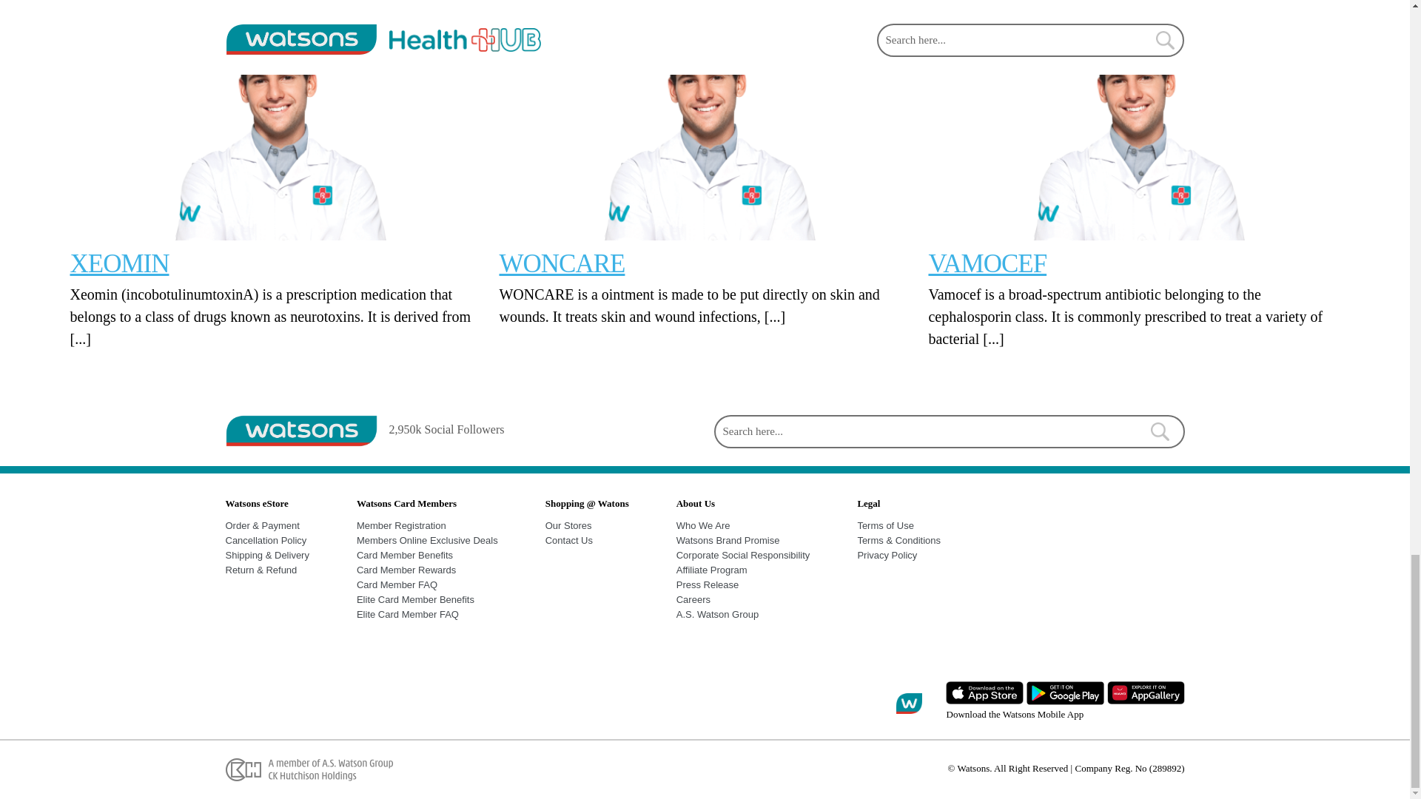 Image resolution: width=1421 pixels, height=799 pixels. What do you see at coordinates (987, 263) in the screenshot?
I see `VAMOCEF` at bounding box center [987, 263].